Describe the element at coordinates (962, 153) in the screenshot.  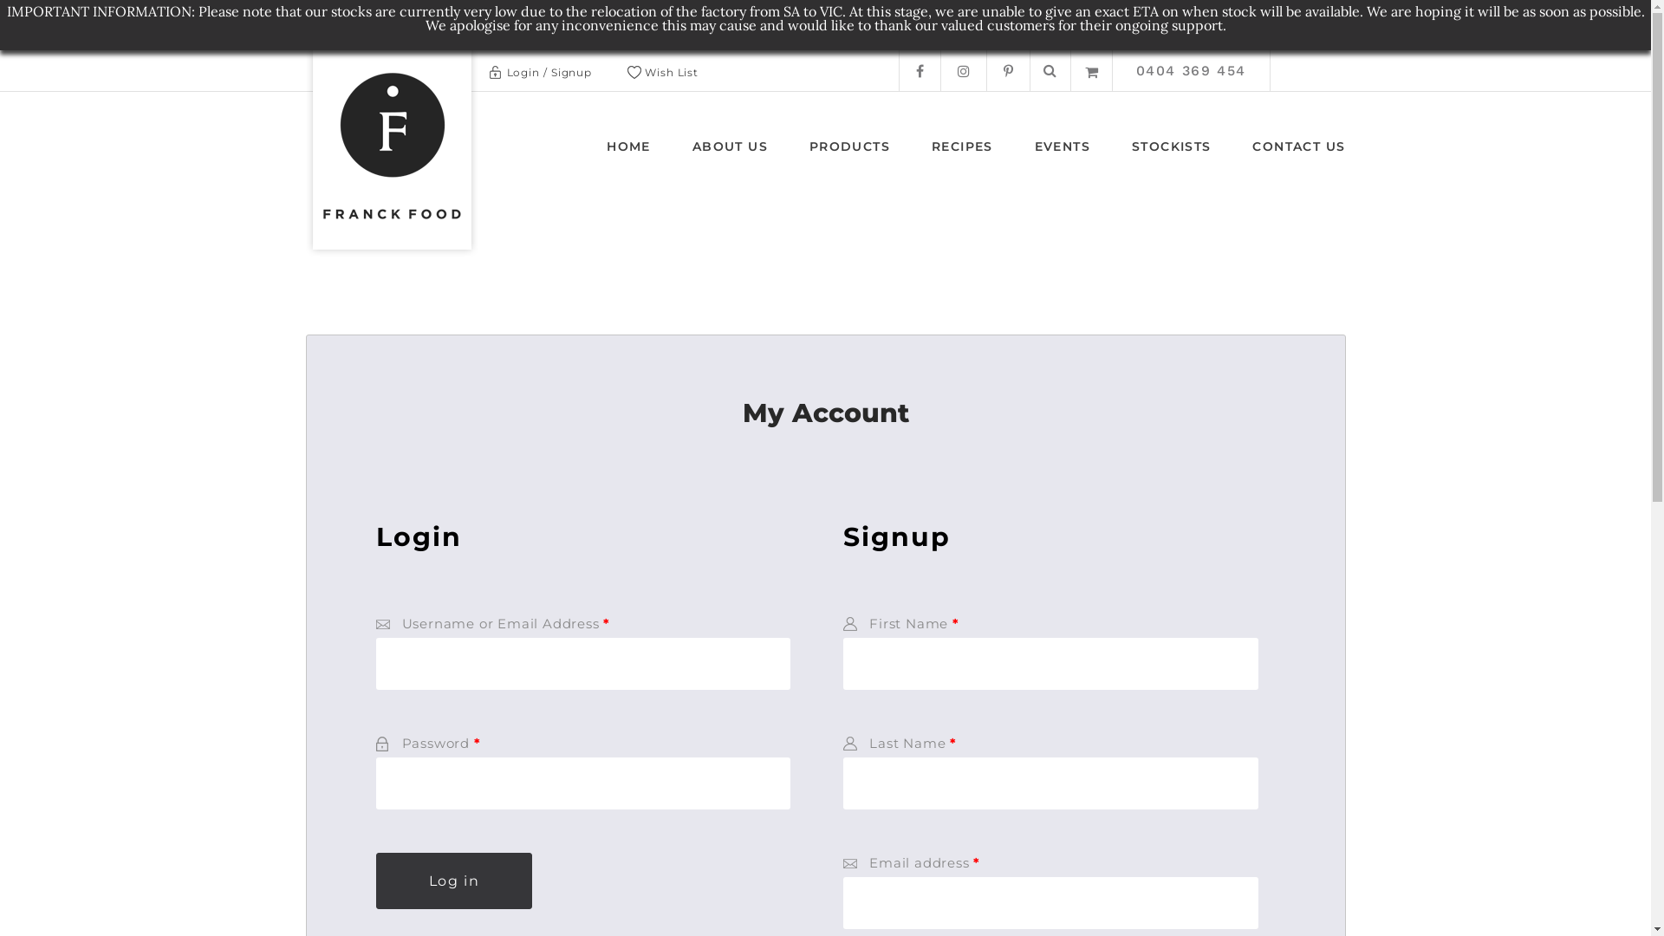
I see `RECIPES` at that location.